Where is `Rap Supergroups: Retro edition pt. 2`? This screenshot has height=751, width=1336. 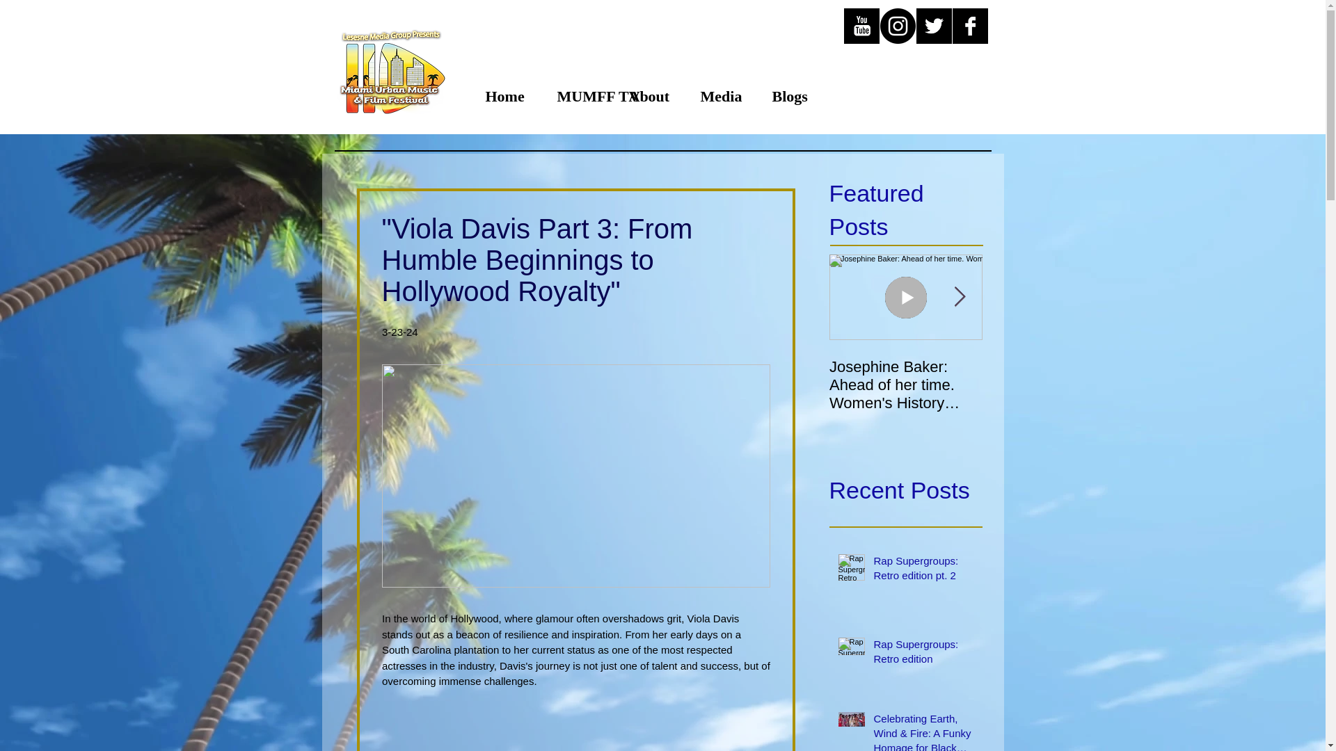 Rap Supergroups: Retro edition pt. 2 is located at coordinates (923, 570).